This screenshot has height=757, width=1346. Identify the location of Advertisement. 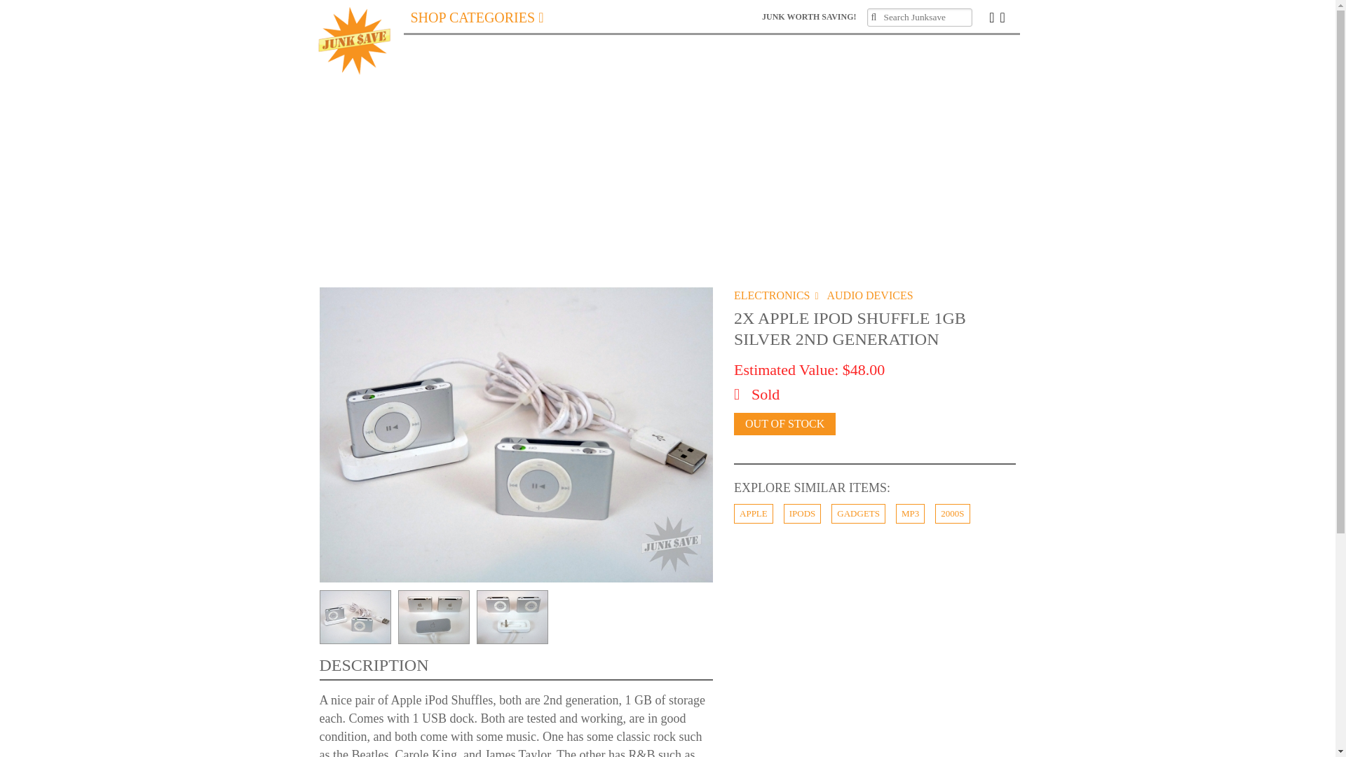
(875, 657).